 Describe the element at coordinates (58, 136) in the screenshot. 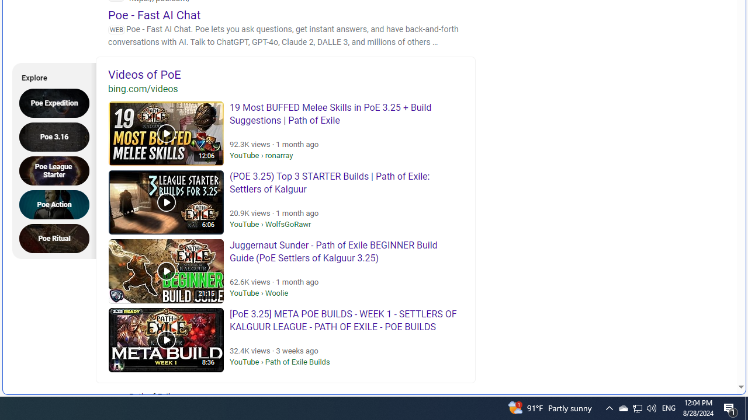

I see `Poe 3.16` at that location.